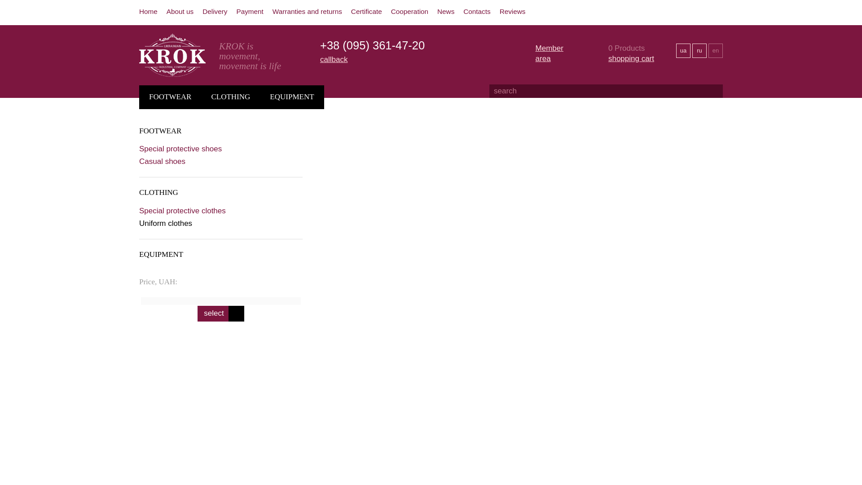 This screenshot has height=485, width=862. Describe the element at coordinates (513, 11) in the screenshot. I see `Reviews` at that location.